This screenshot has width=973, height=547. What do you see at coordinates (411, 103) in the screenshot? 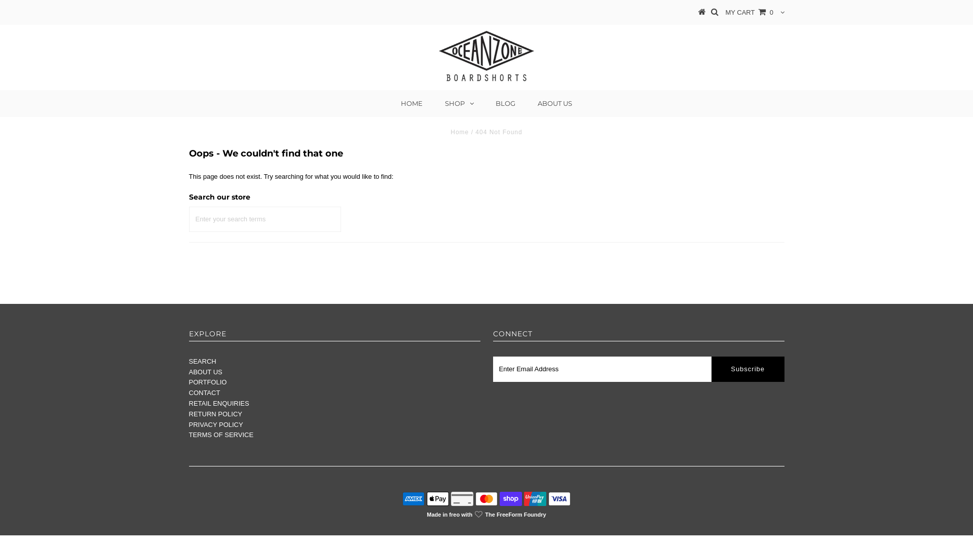
I see `HOME` at bounding box center [411, 103].